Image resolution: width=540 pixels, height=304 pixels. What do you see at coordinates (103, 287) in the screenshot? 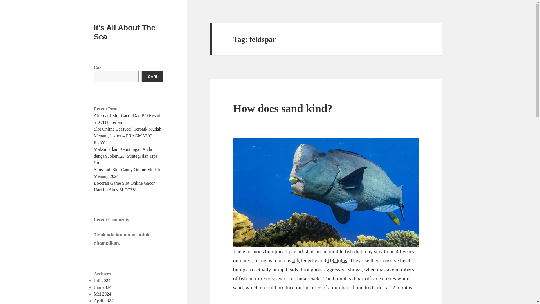
I see `Juni 2024` at bounding box center [103, 287].